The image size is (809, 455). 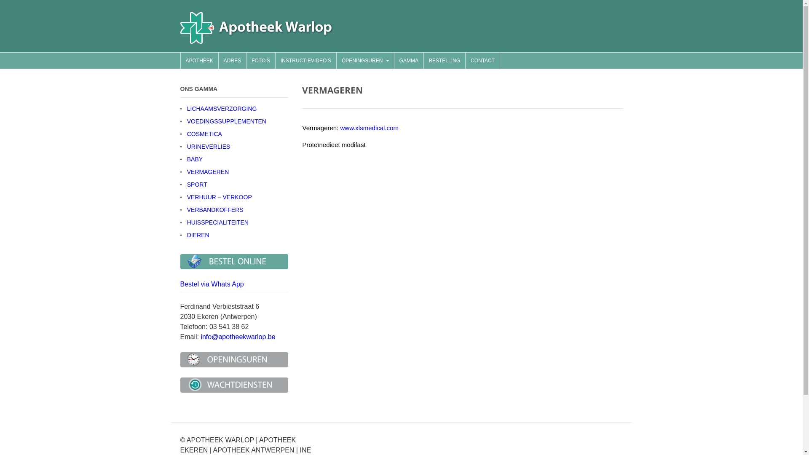 I want to click on Bestel via Whats App, so click(x=212, y=284).